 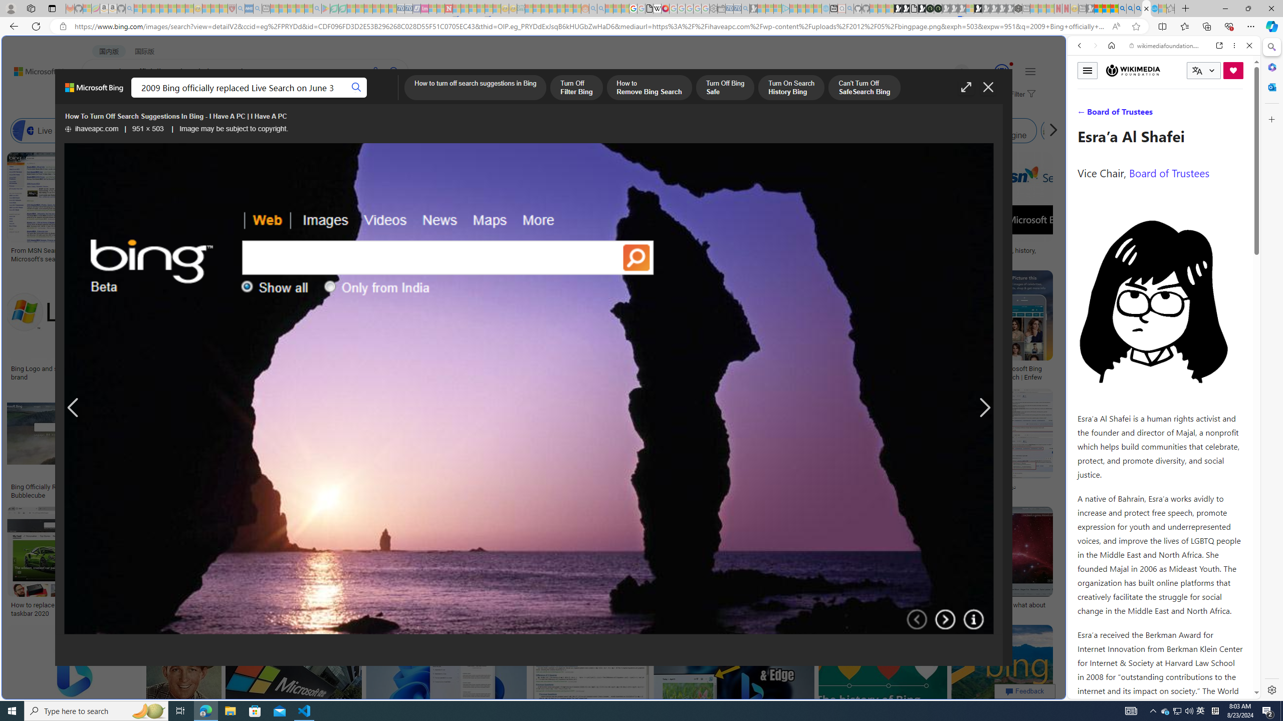 What do you see at coordinates (1197, 71) in the screenshot?
I see `Class: i icon icon-translate language-switcher__icon` at bounding box center [1197, 71].